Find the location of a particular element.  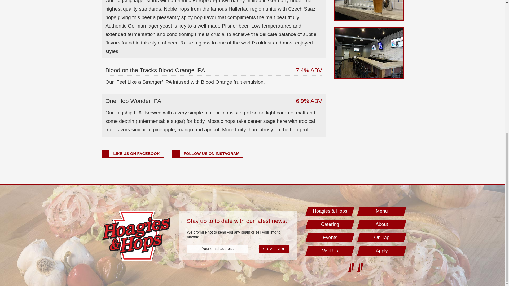

On Tap is located at coordinates (382, 238).